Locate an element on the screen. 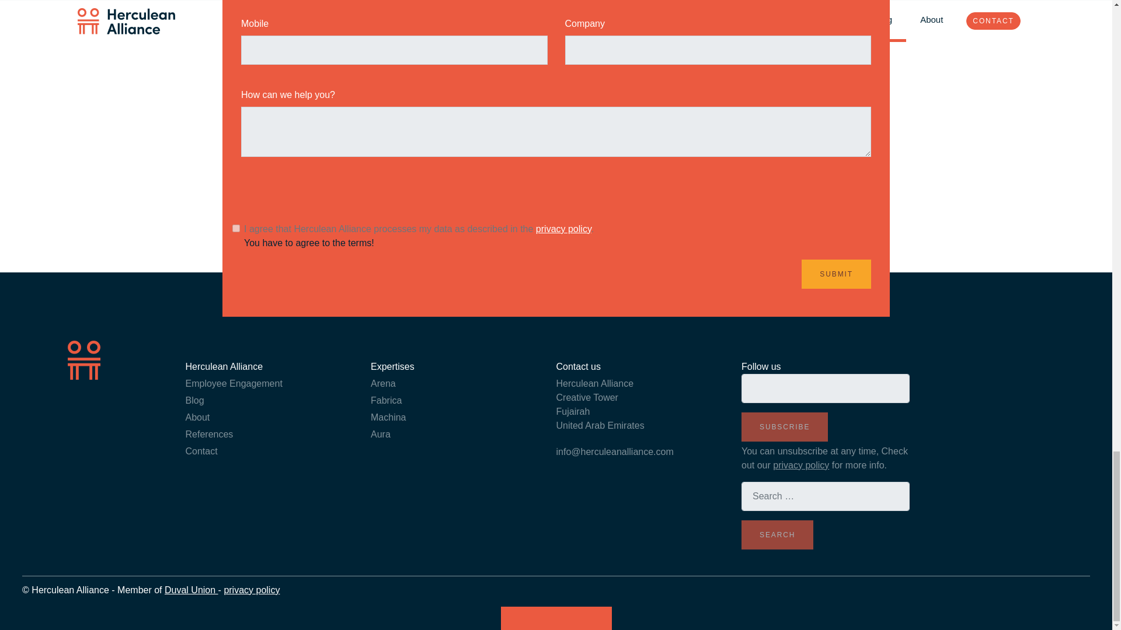  ok is located at coordinates (236, 228).